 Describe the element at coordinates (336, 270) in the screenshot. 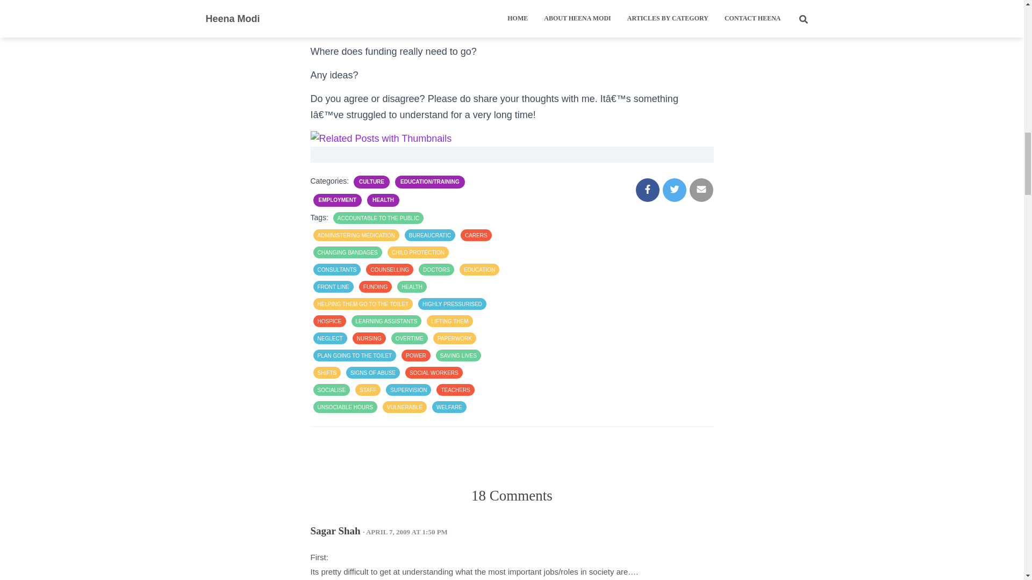

I see `CONSULTANTS` at that location.